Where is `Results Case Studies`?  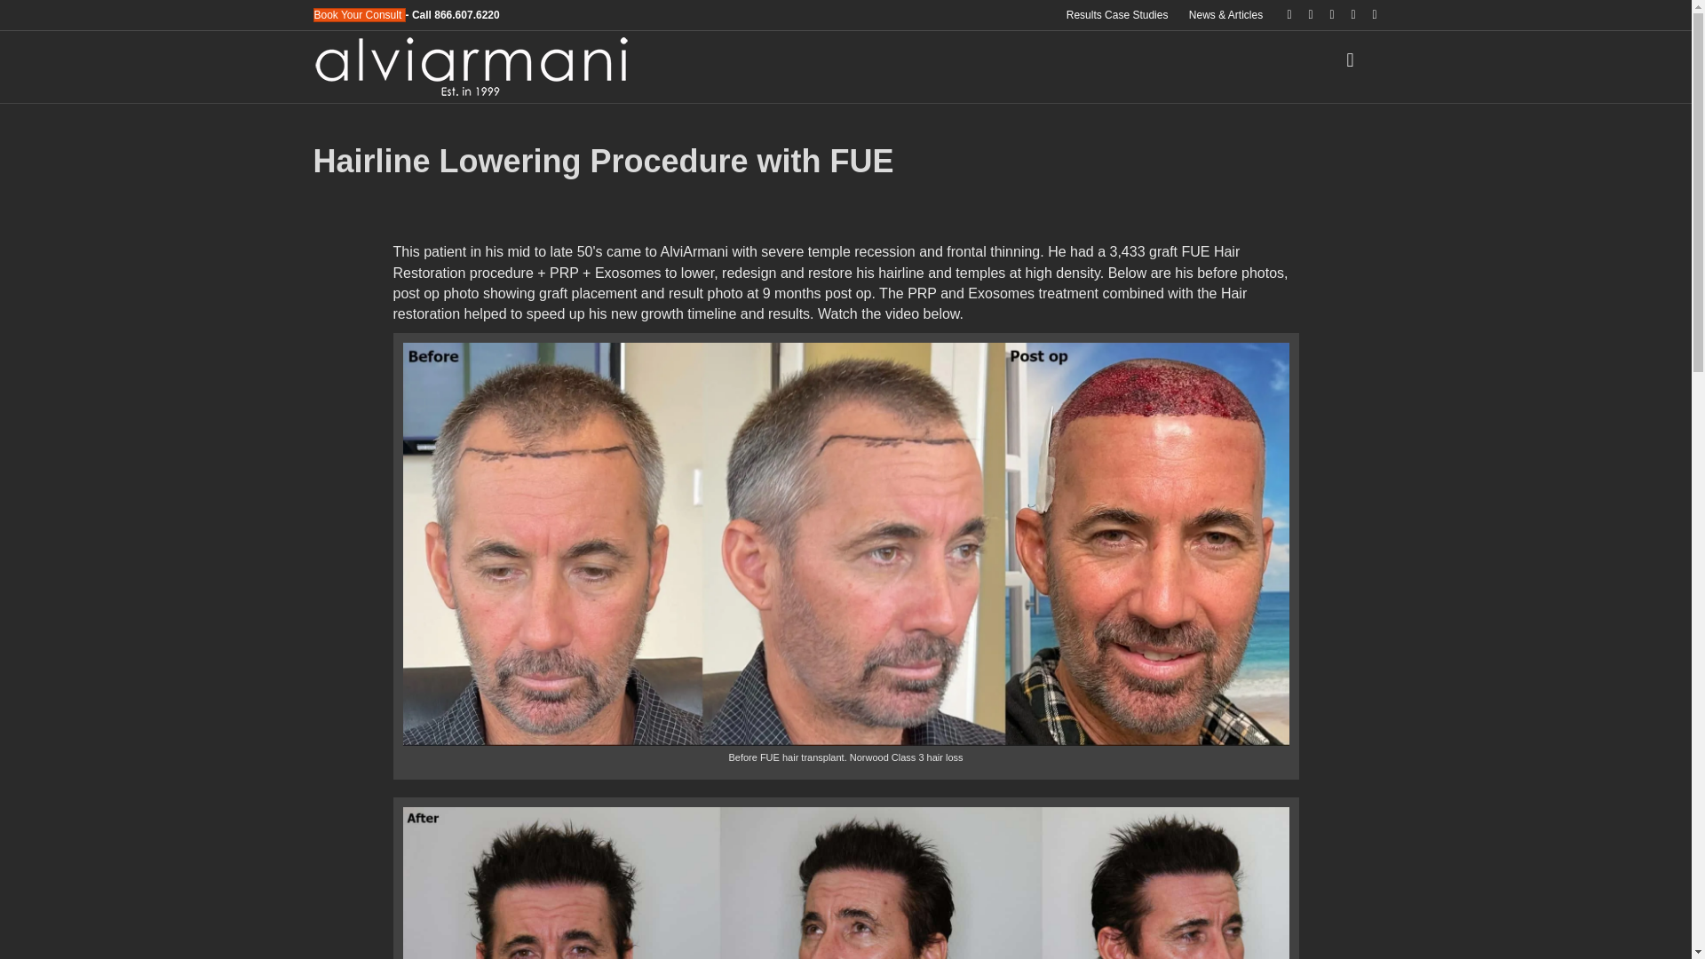
Results Case Studies is located at coordinates (1117, 15).